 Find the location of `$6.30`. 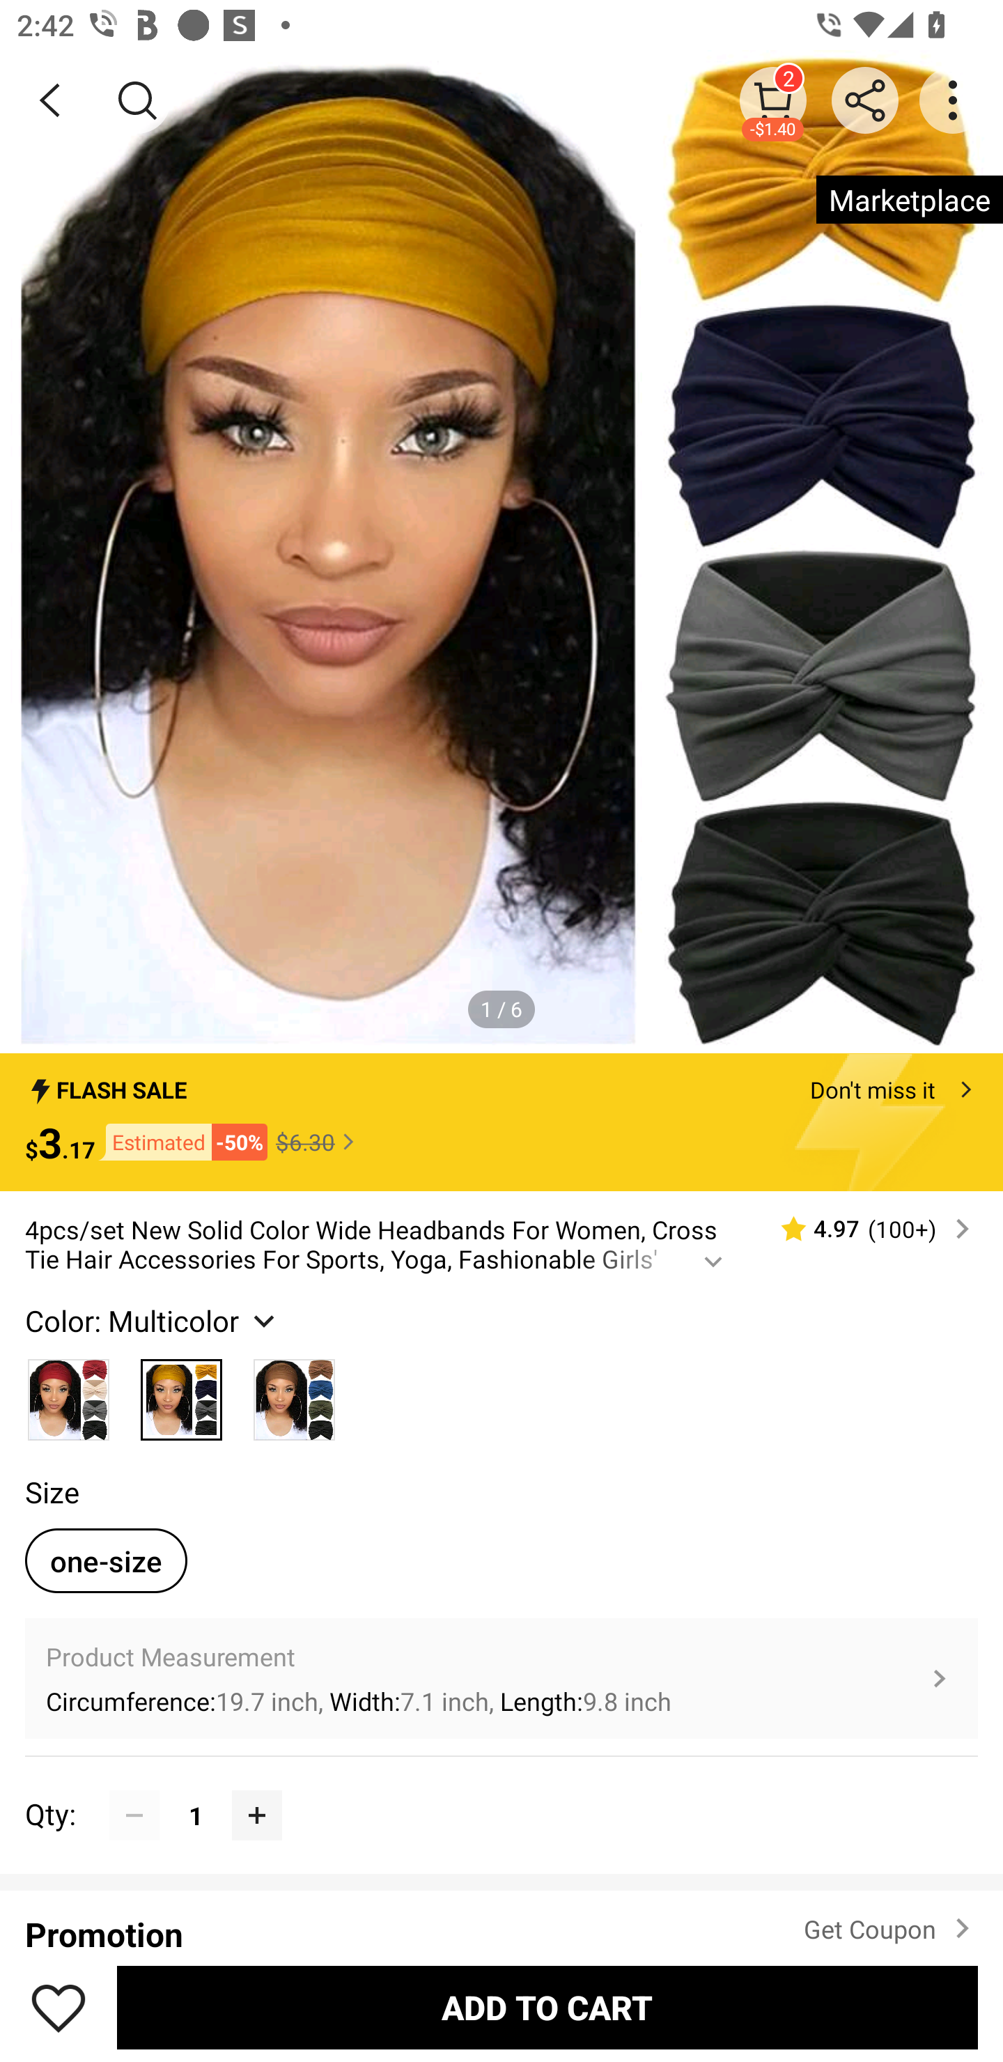

$6.30 is located at coordinates (318, 1141).